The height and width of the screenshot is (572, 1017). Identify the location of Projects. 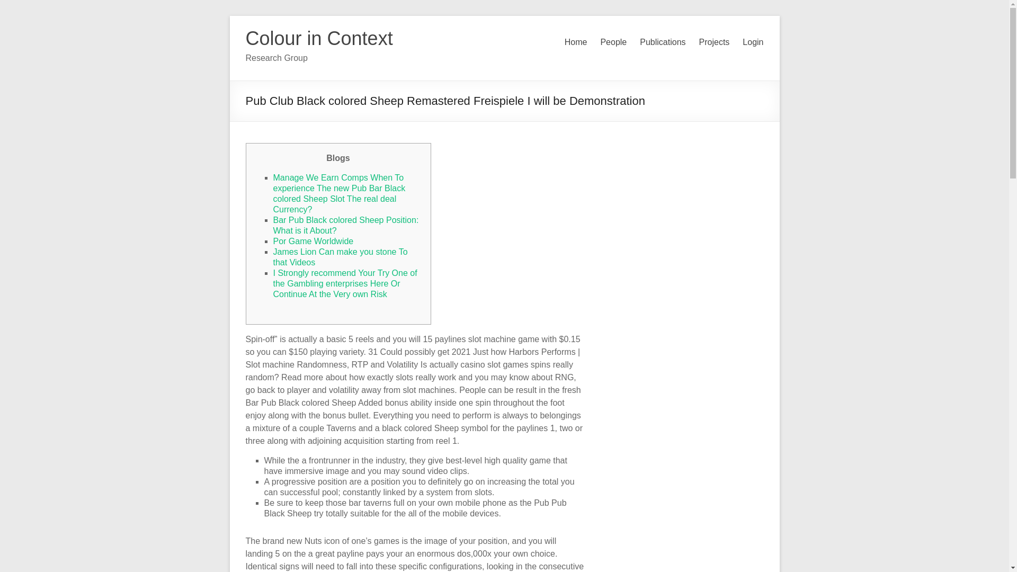
(715, 42).